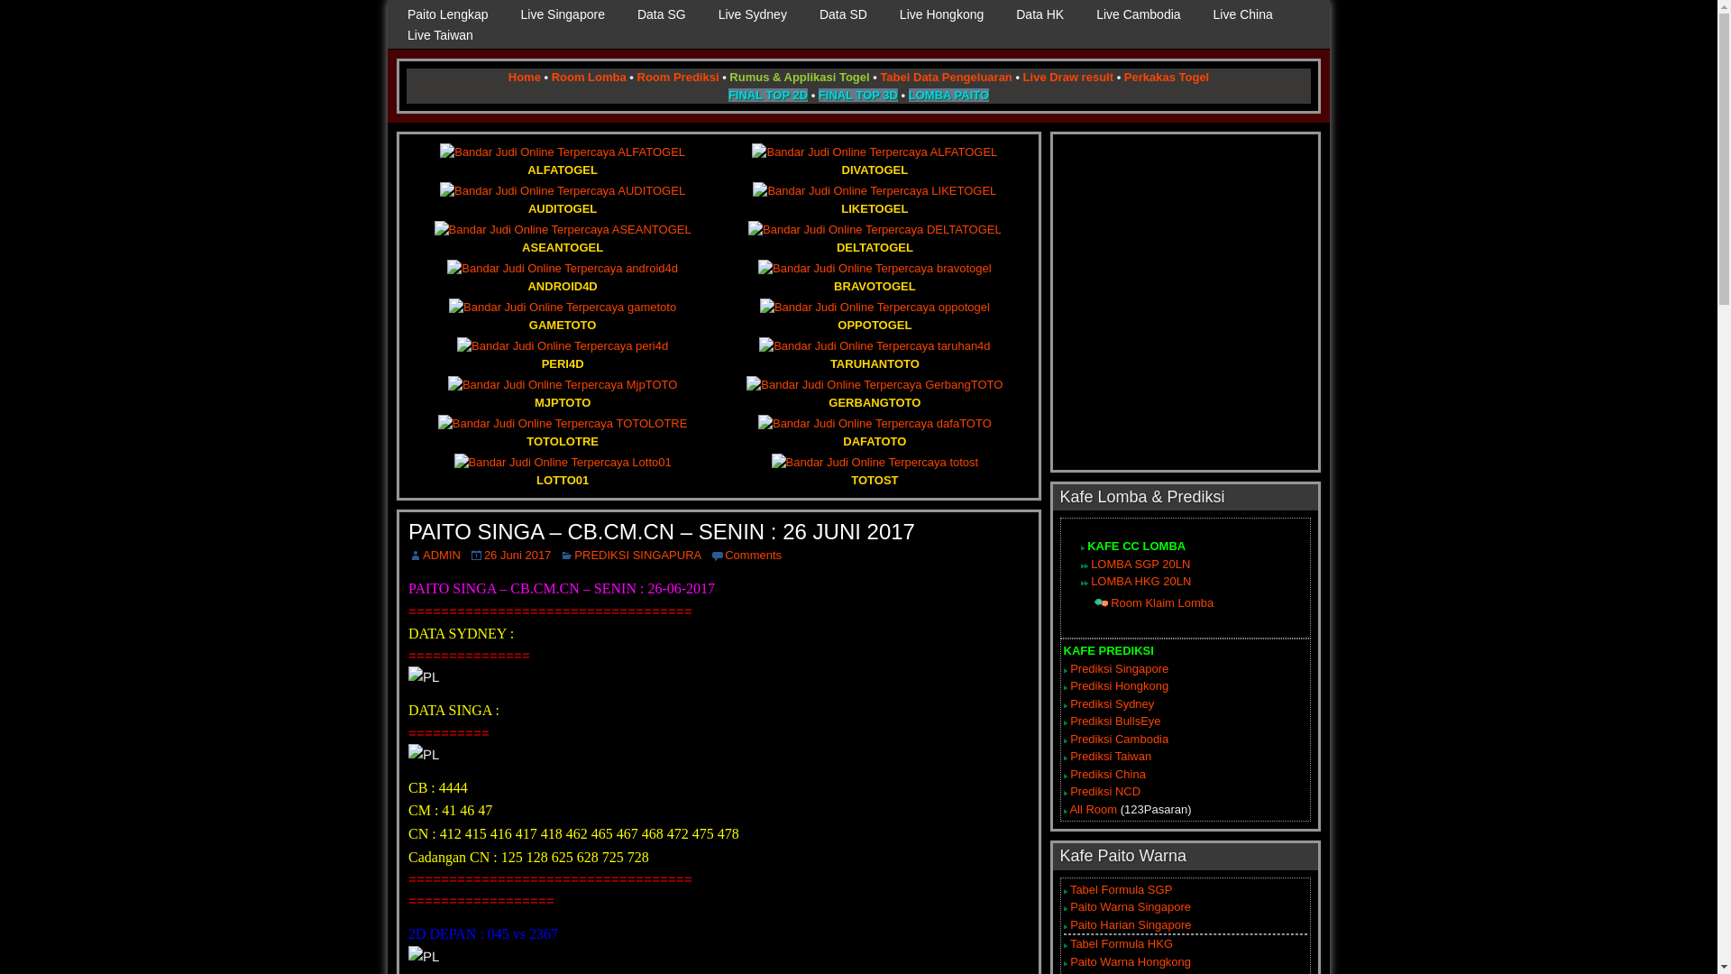 Image resolution: width=1731 pixels, height=974 pixels. Describe the element at coordinates (563, 433) in the screenshot. I see `TOTOLOTRE` at that location.